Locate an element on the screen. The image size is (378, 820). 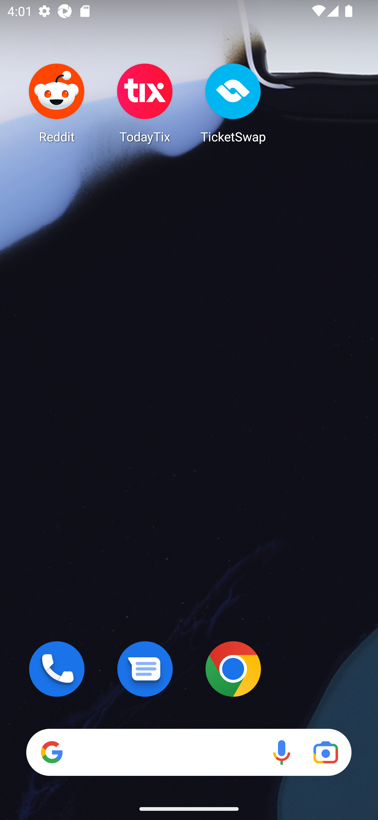
Messages is located at coordinates (145, 669).